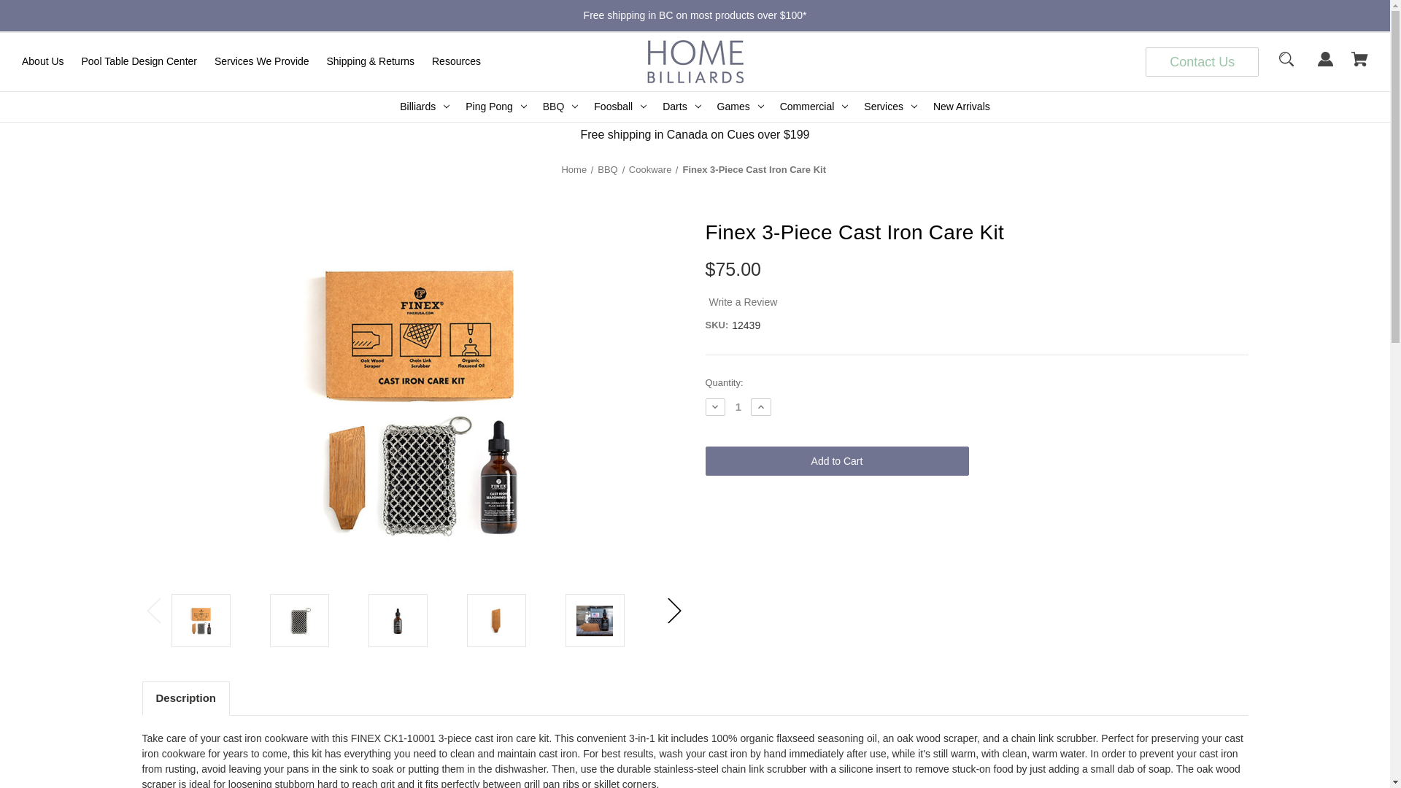  I want to click on Contact Us, so click(1202, 61).